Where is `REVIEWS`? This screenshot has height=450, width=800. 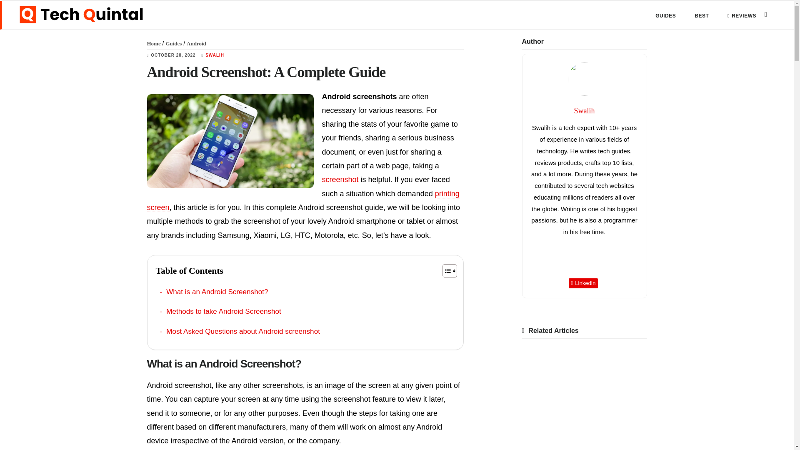
REVIEWS is located at coordinates (742, 16).